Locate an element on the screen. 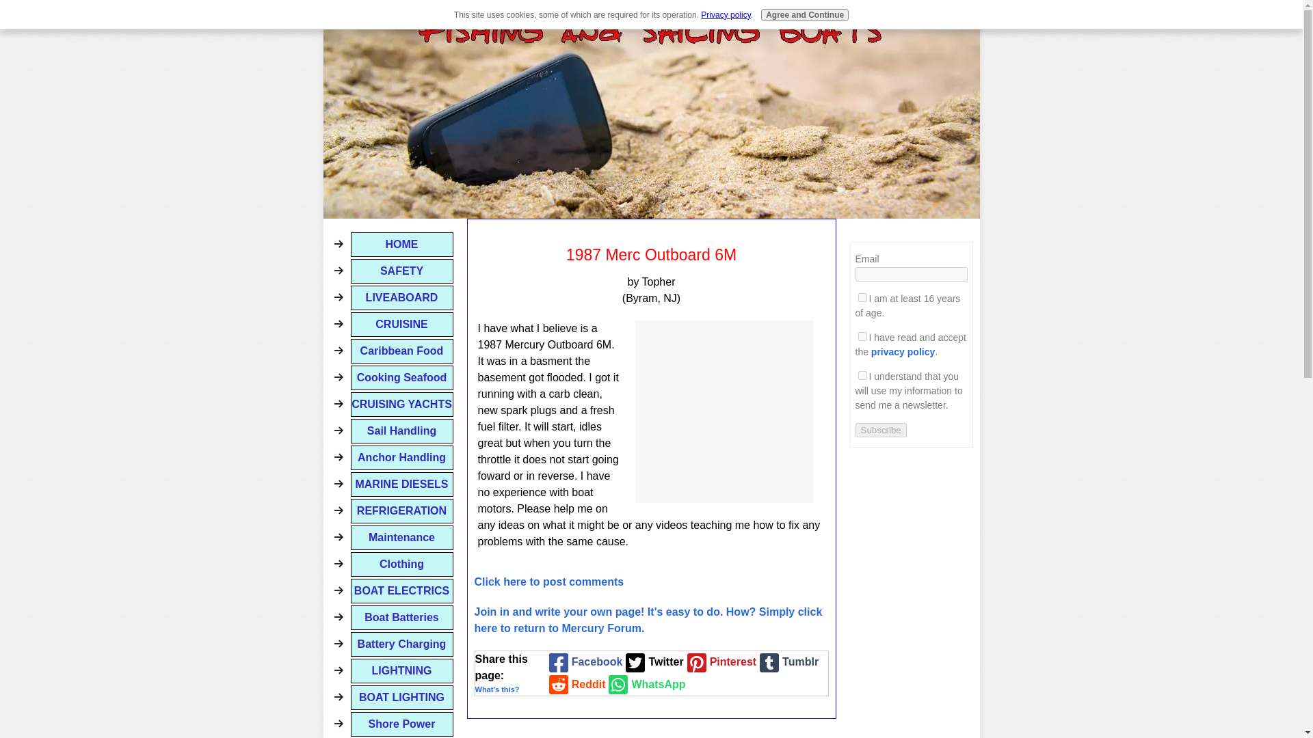  CRUISINE is located at coordinates (401, 324).